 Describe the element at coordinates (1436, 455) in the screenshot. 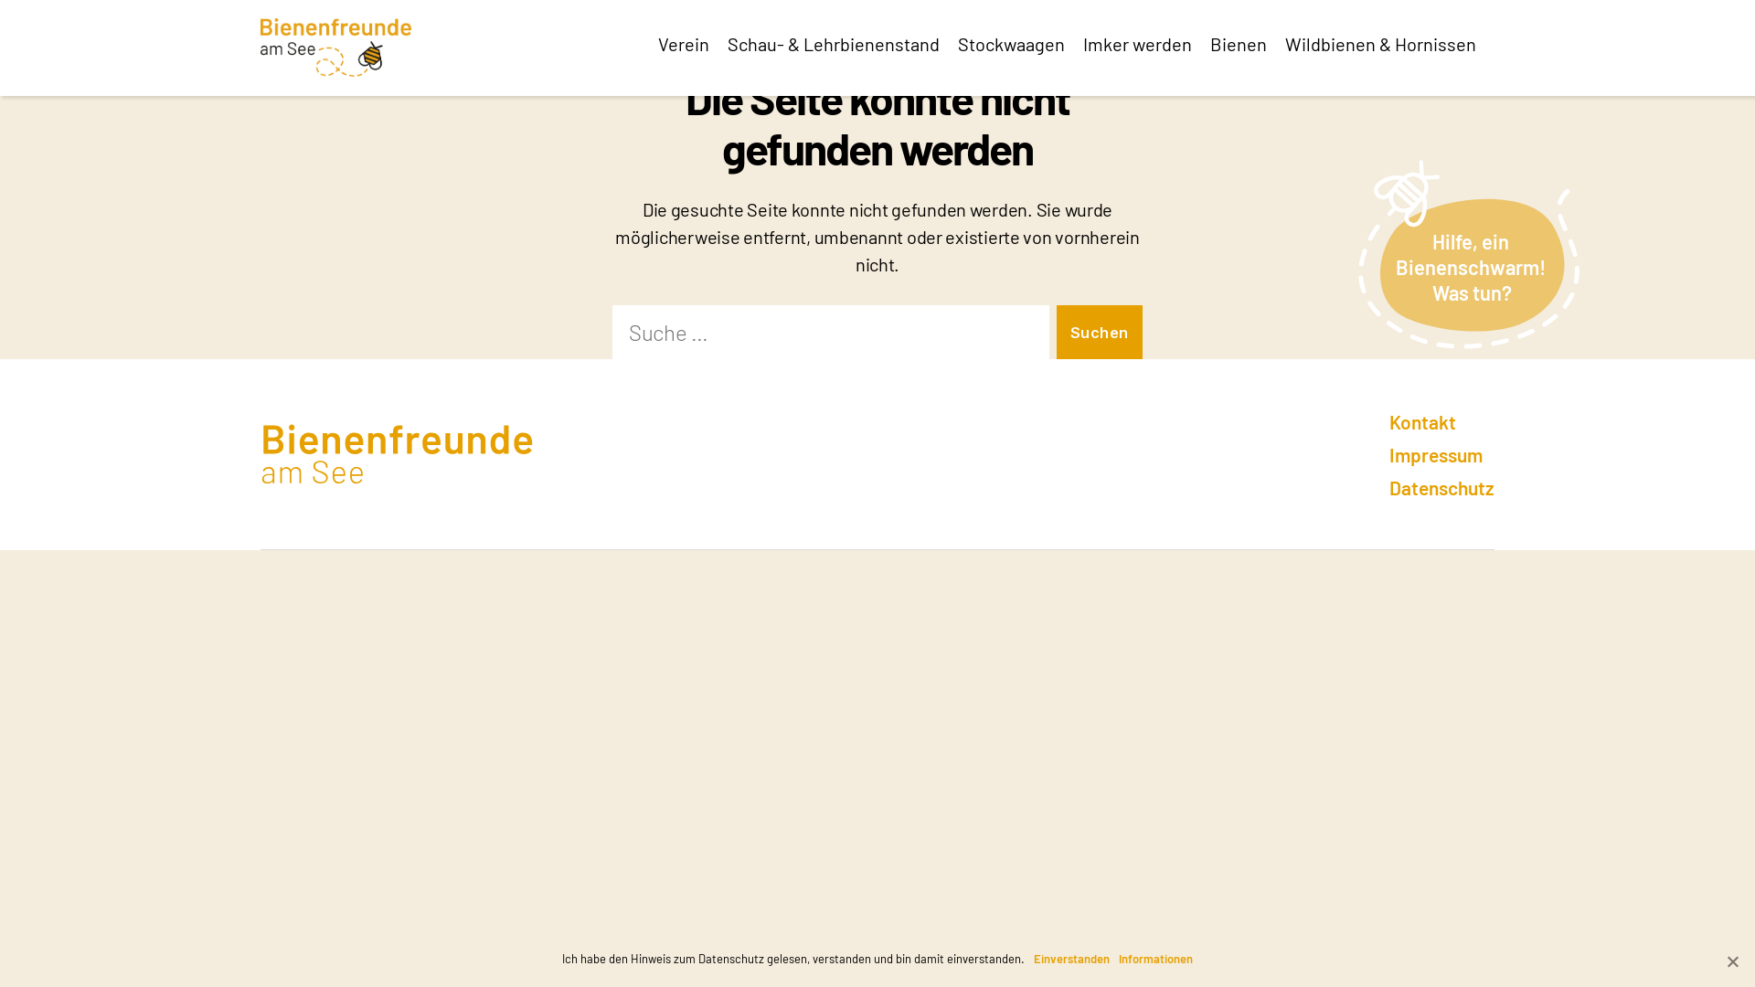

I see `Impressum` at that location.